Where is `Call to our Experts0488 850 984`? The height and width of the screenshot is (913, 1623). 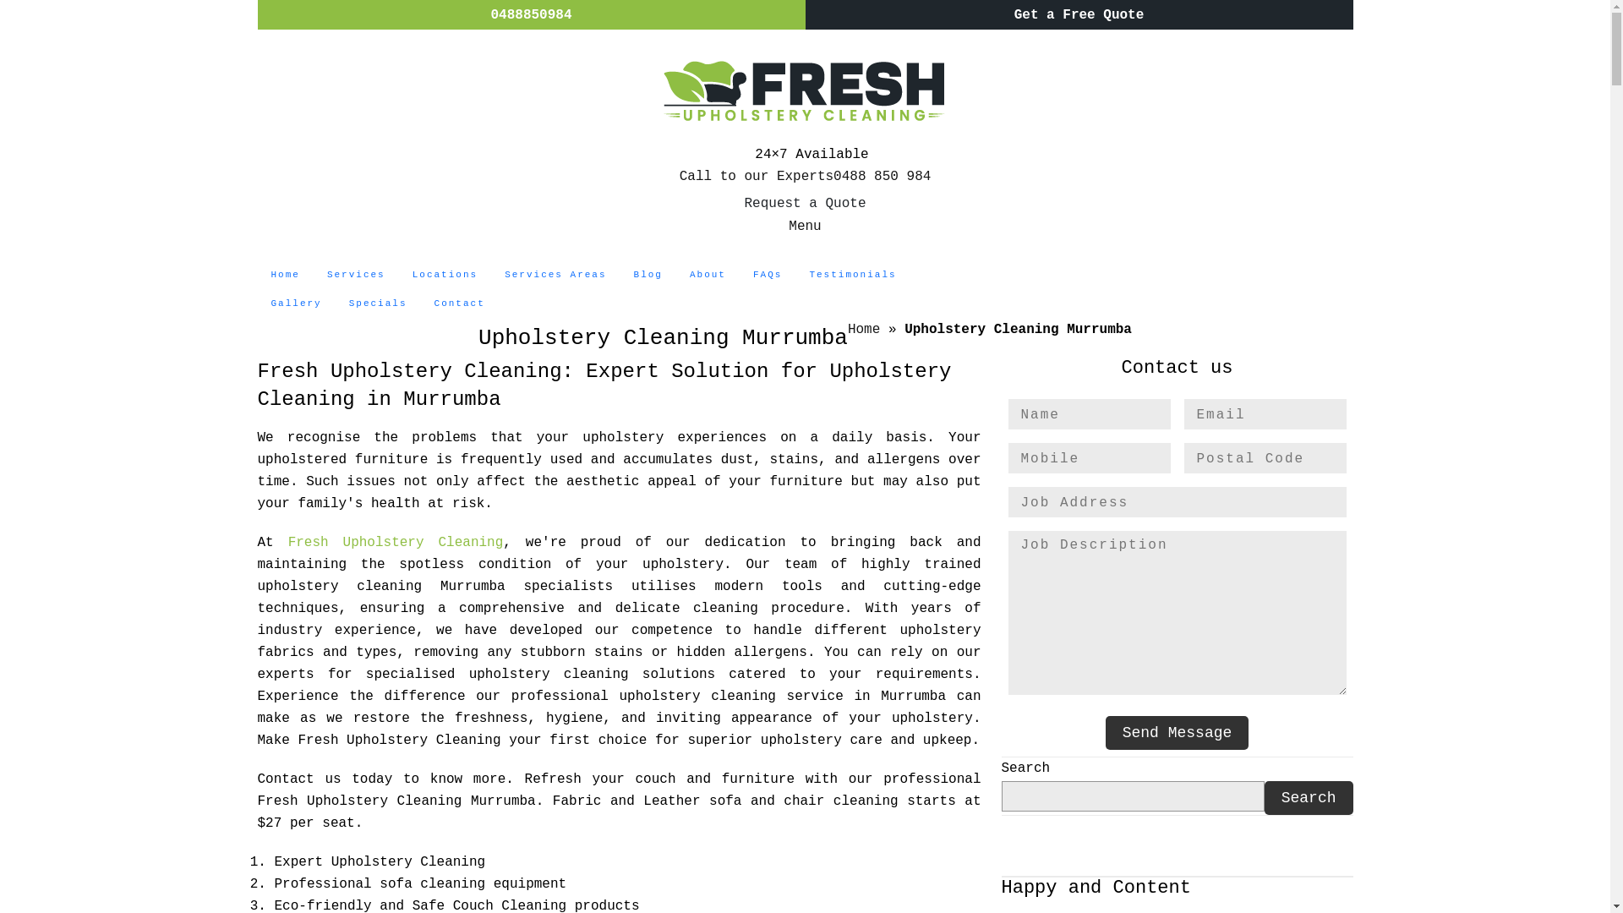
Call to our Experts0488 850 984 is located at coordinates (805, 177).